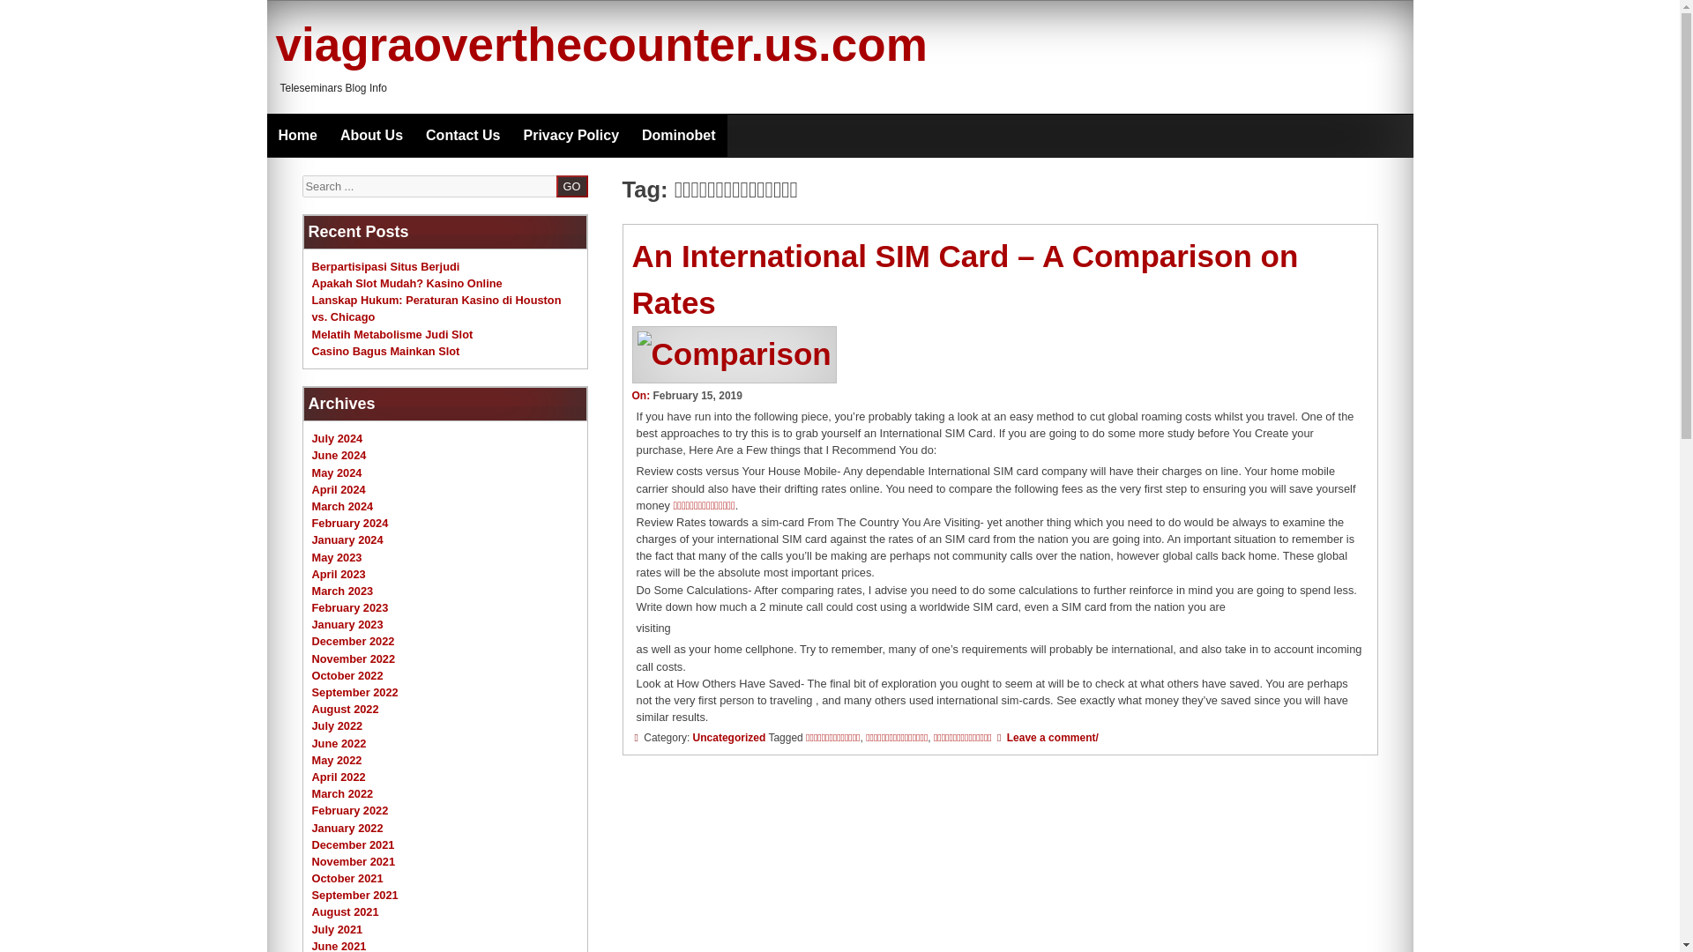 This screenshot has width=1693, height=952. I want to click on Uncategorized, so click(729, 737).